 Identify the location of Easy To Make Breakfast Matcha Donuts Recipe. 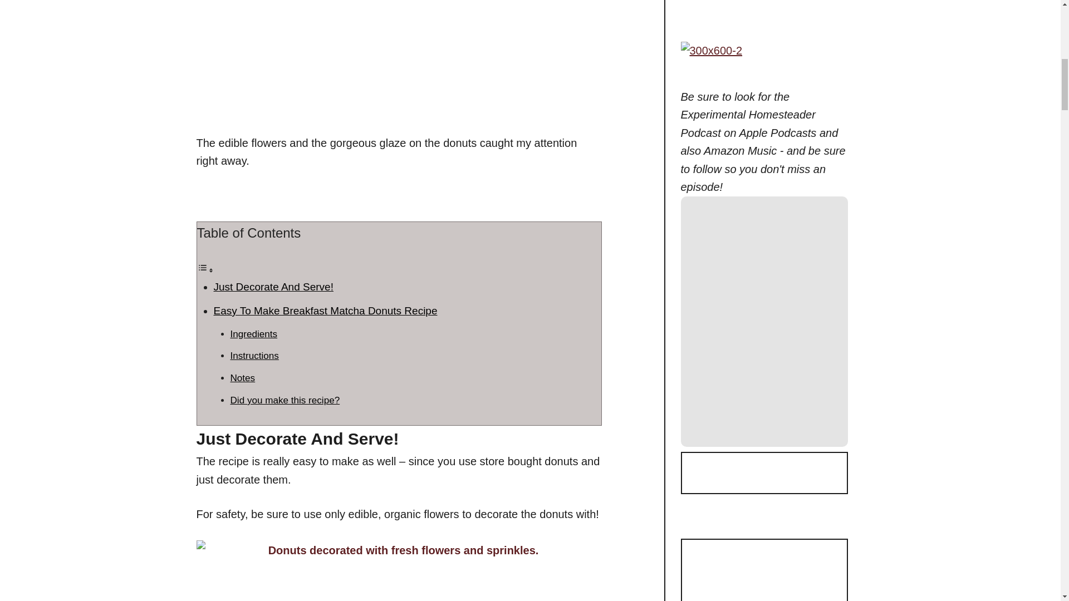
(325, 311).